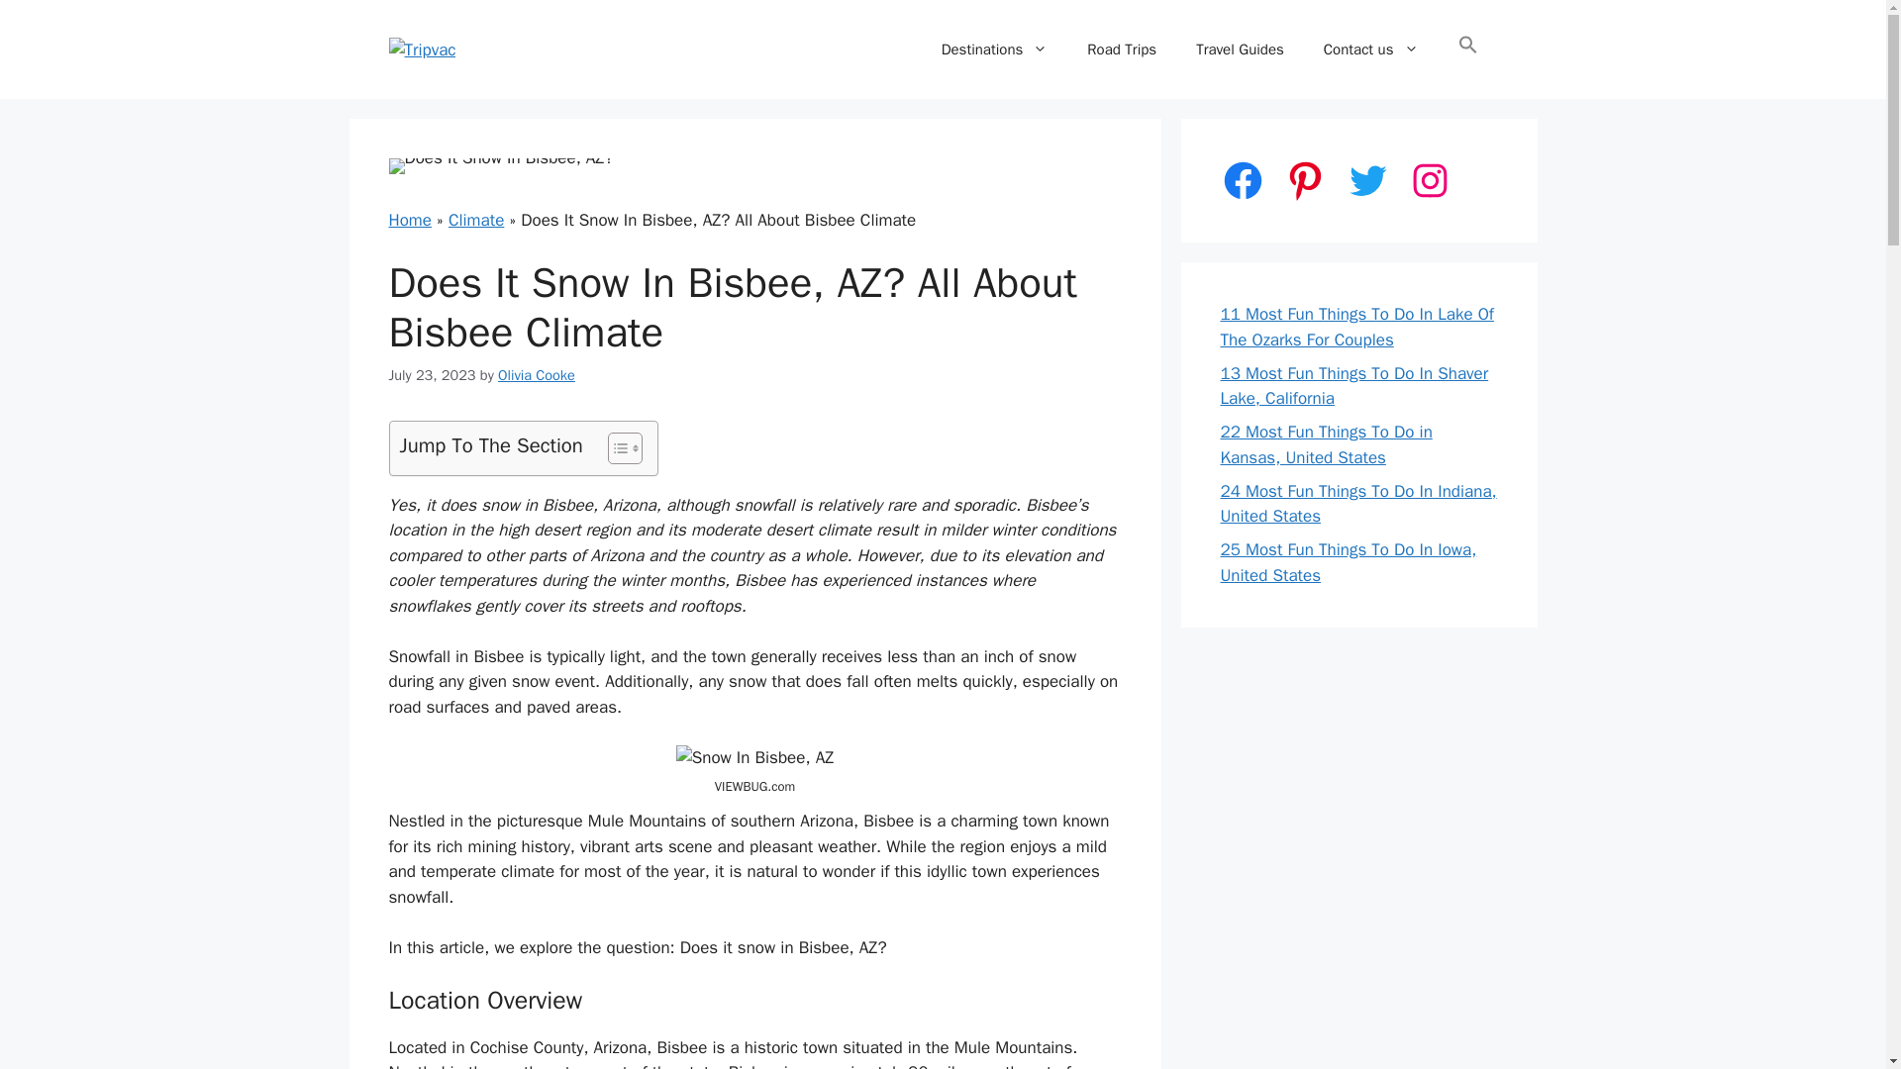  Describe the element at coordinates (537, 374) in the screenshot. I see `View all posts by Olivia Cooke` at that location.